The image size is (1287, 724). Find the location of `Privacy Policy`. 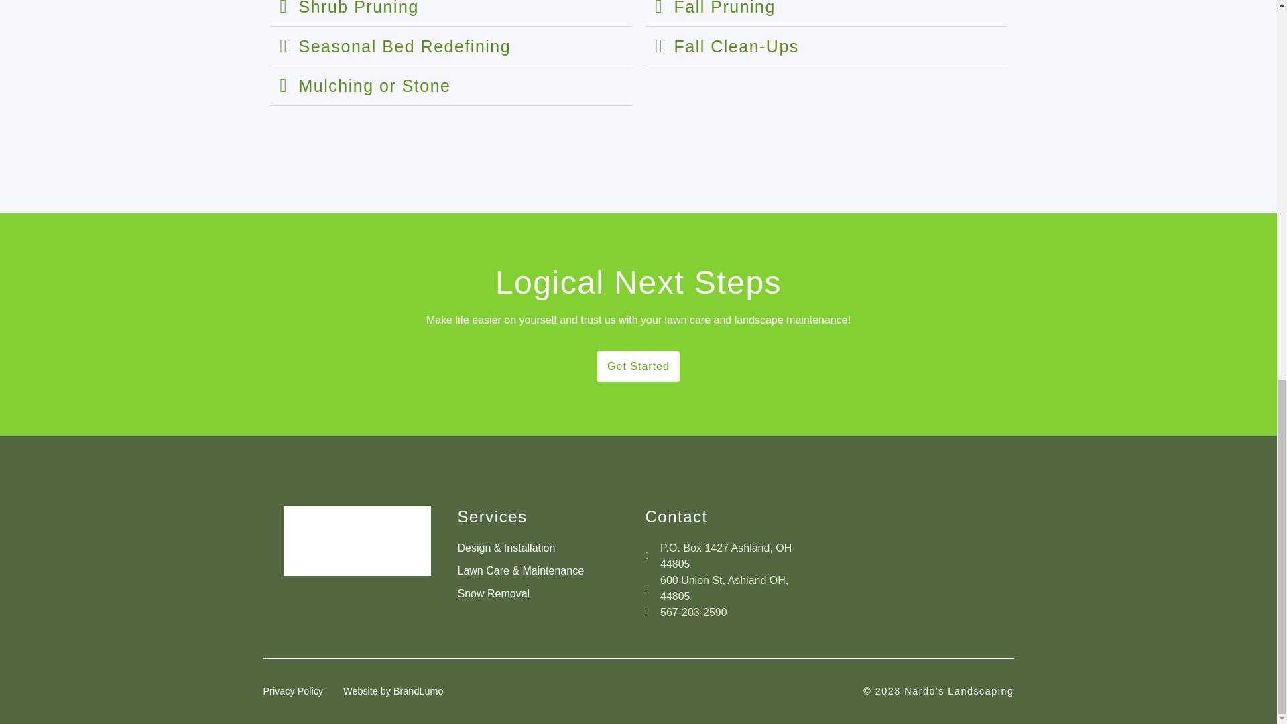

Privacy Policy is located at coordinates (292, 691).